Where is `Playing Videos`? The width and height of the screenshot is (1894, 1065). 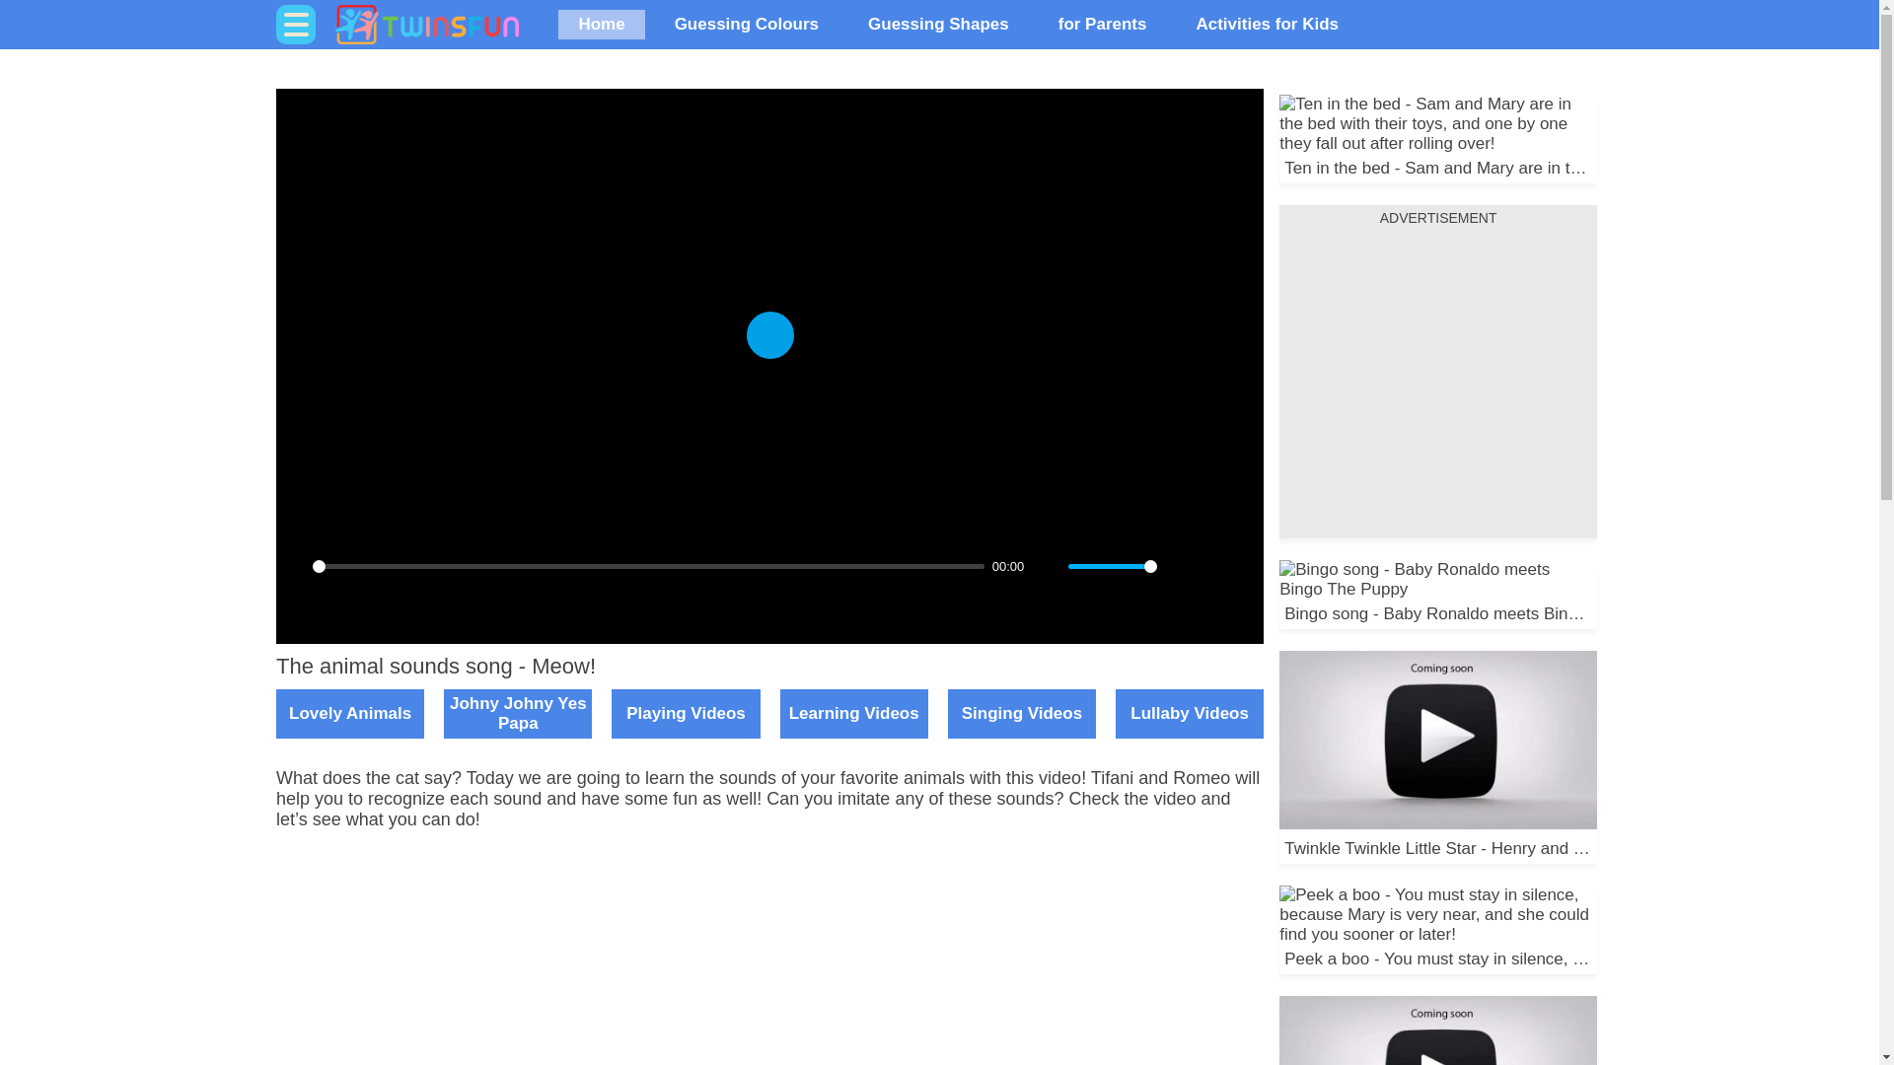
Playing Videos is located at coordinates (685, 714).